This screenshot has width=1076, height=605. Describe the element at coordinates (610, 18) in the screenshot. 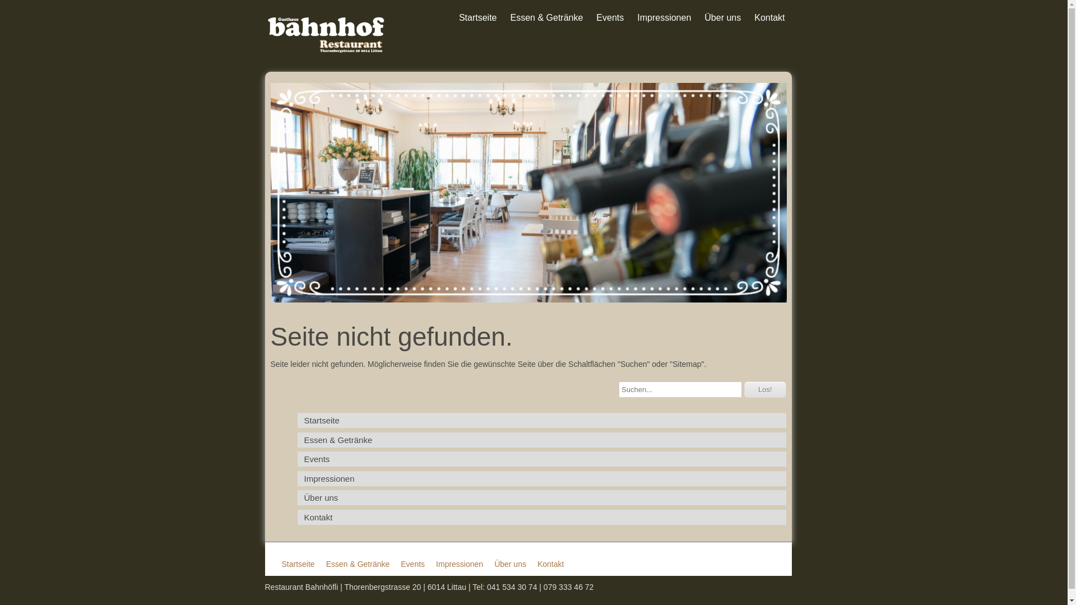

I see `Events` at that location.